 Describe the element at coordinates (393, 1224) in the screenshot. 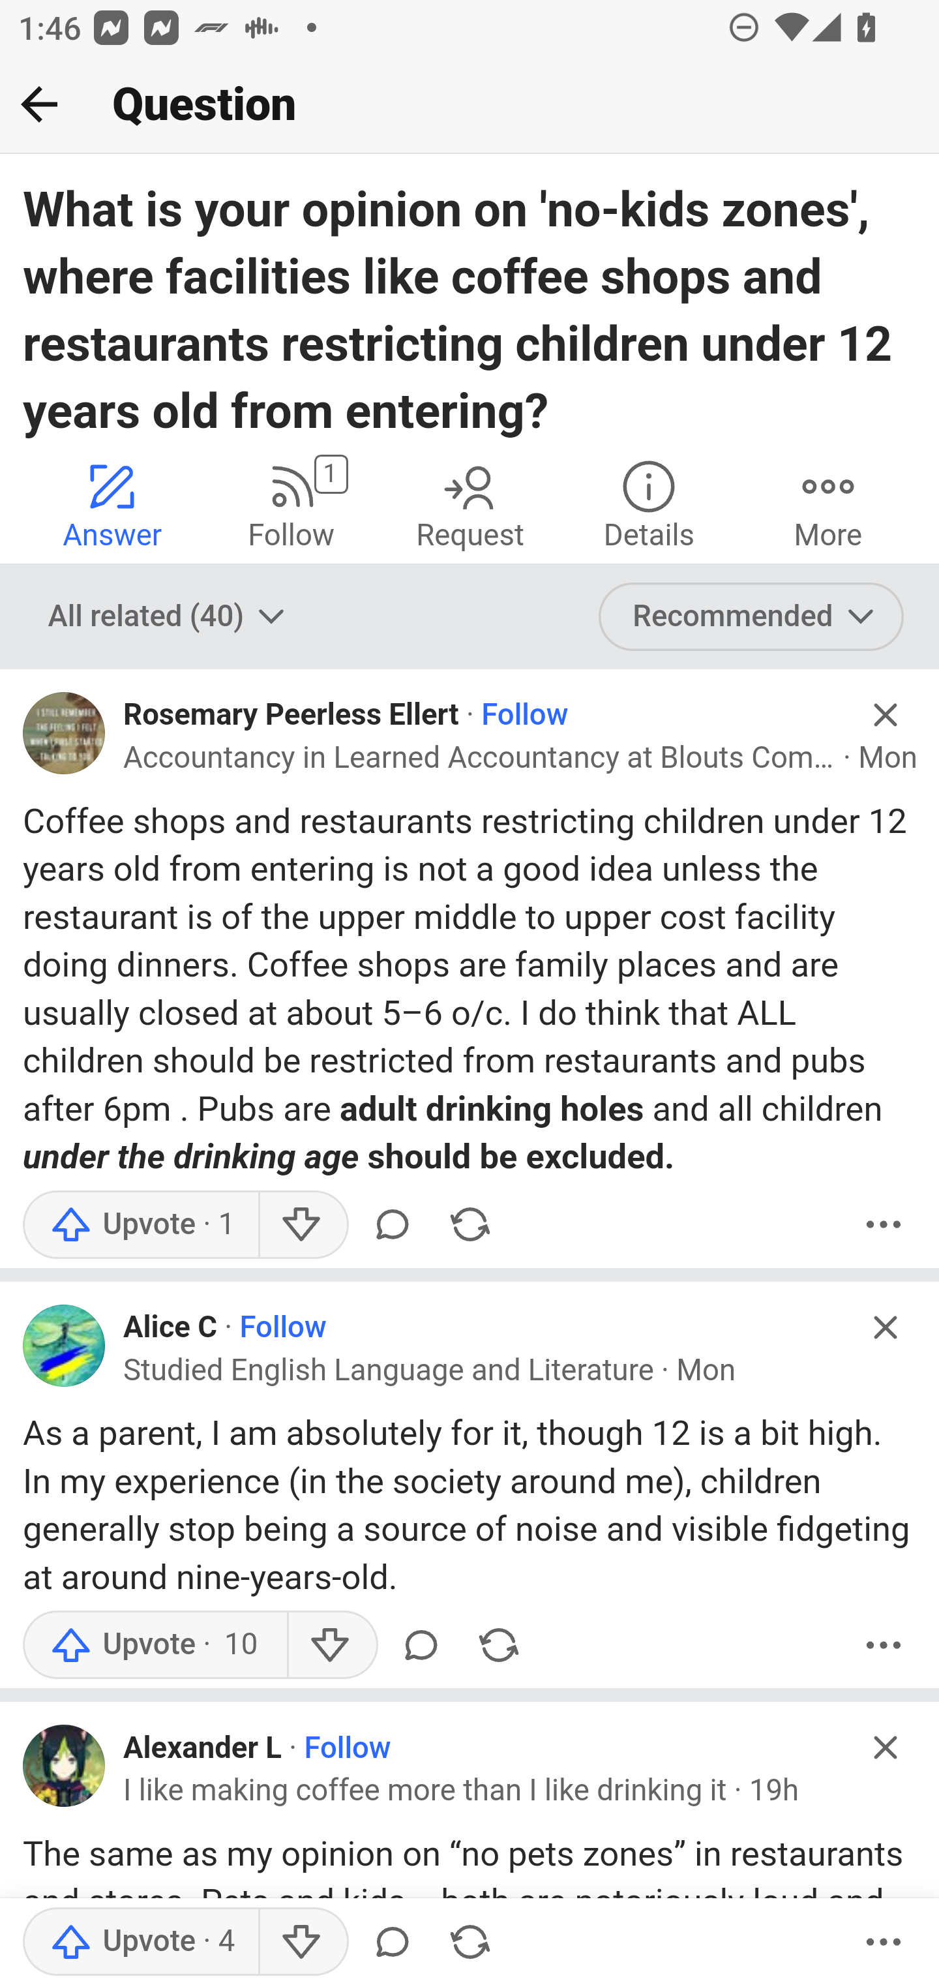

I see `Comment` at that location.